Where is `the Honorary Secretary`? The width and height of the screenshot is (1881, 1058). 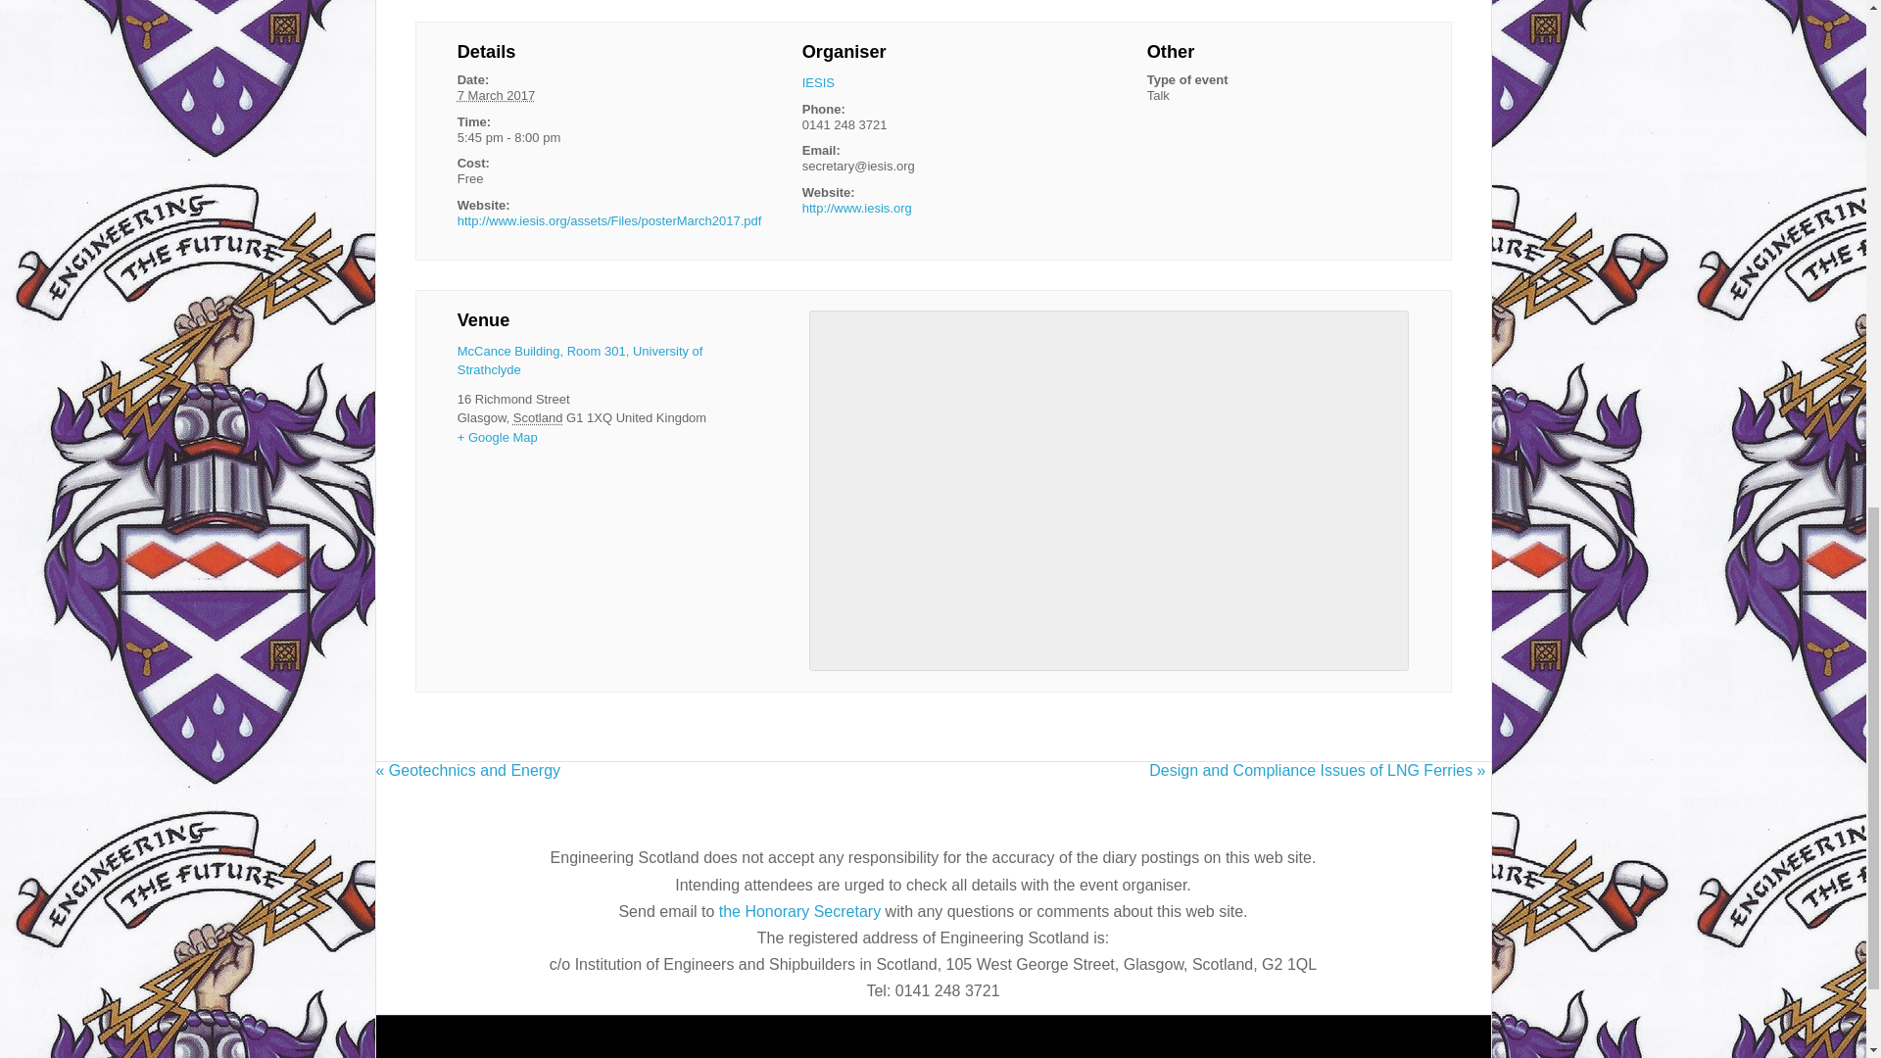
the Honorary Secretary is located at coordinates (801, 911).